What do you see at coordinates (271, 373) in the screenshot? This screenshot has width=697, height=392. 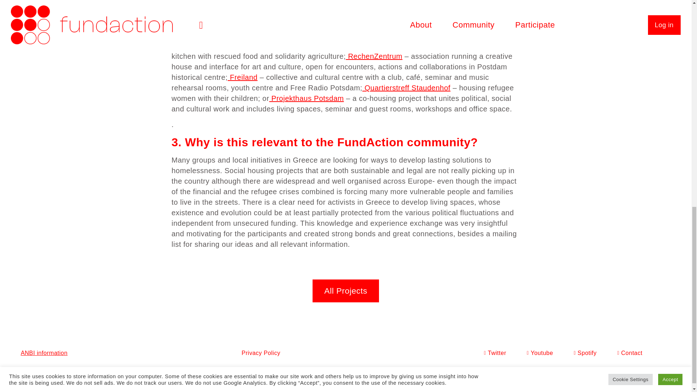 I see `DigitalFems` at bounding box center [271, 373].